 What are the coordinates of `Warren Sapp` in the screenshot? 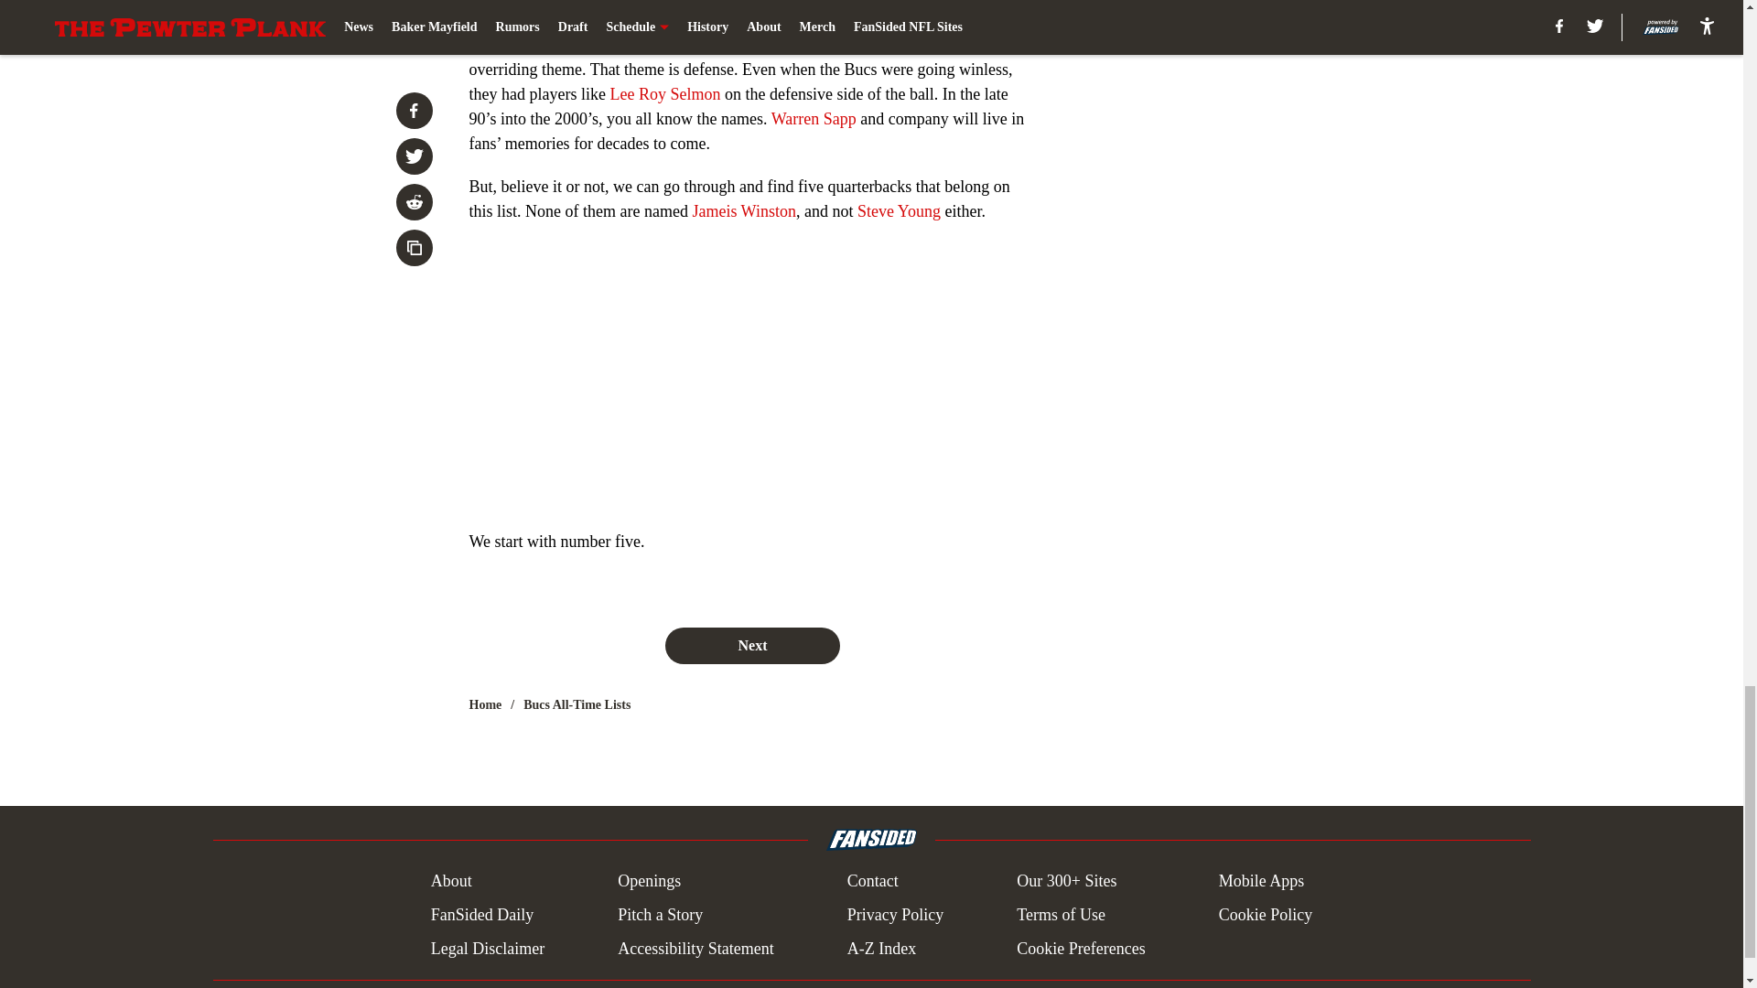 It's located at (814, 119).